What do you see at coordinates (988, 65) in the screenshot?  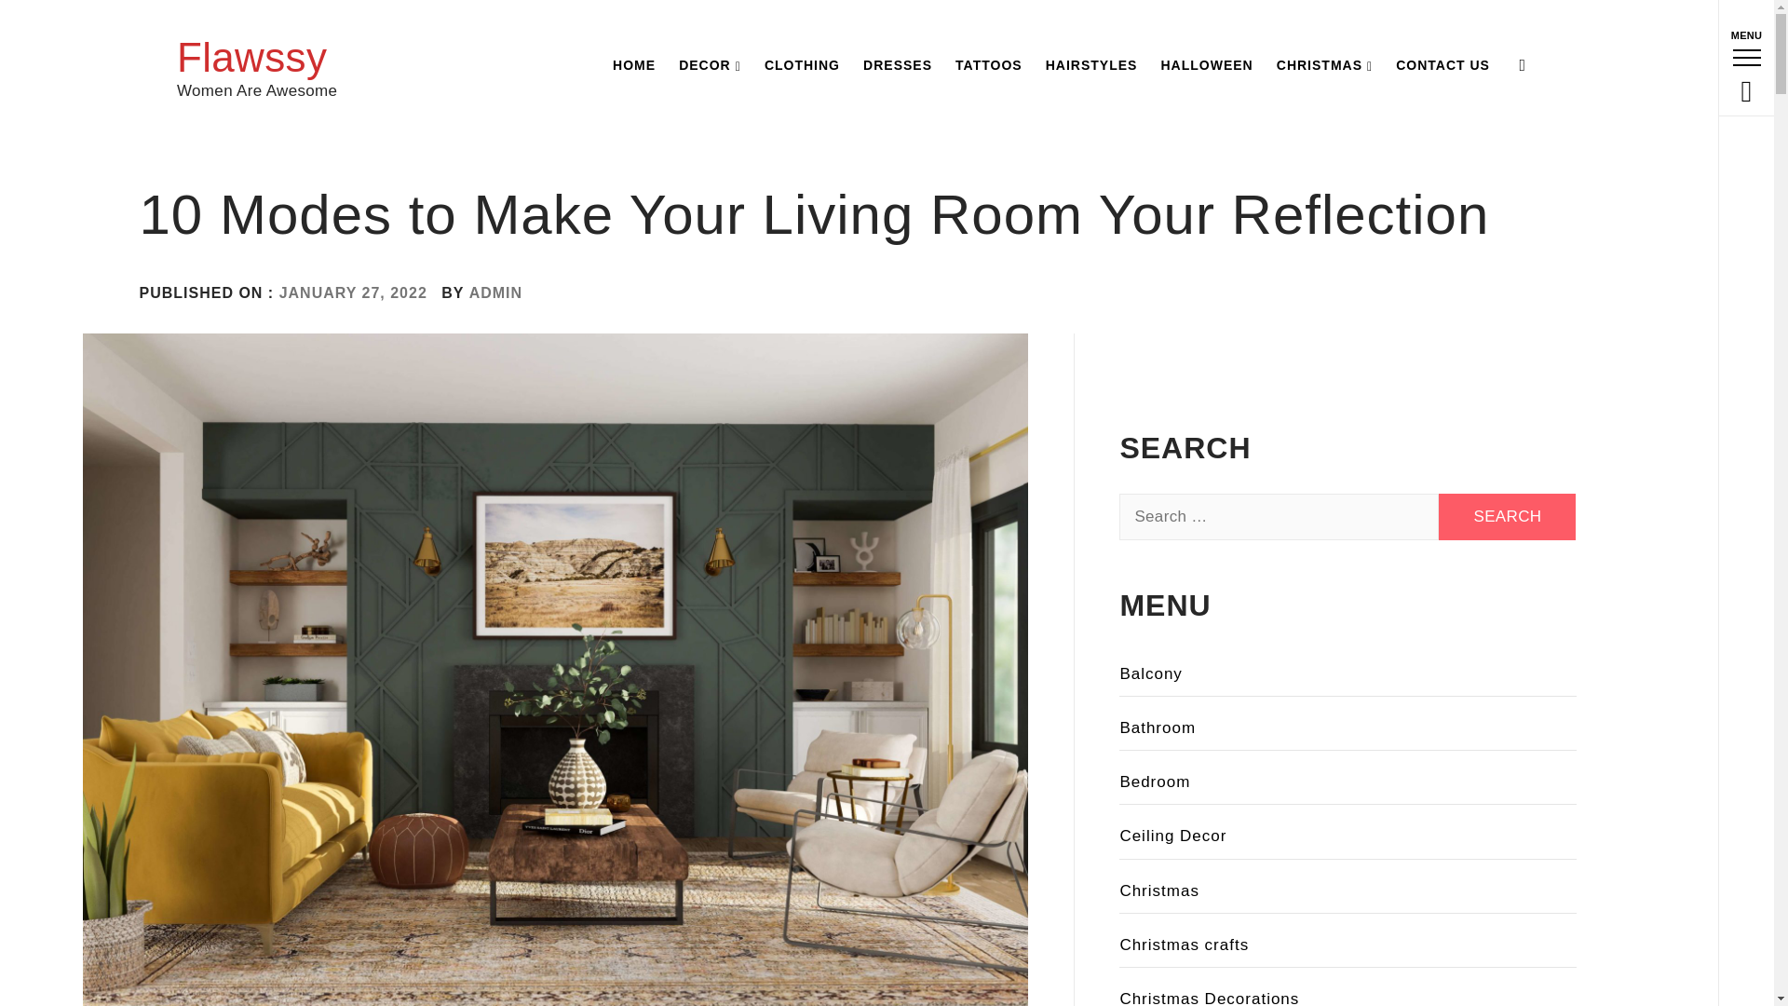 I see `TATTOOS` at bounding box center [988, 65].